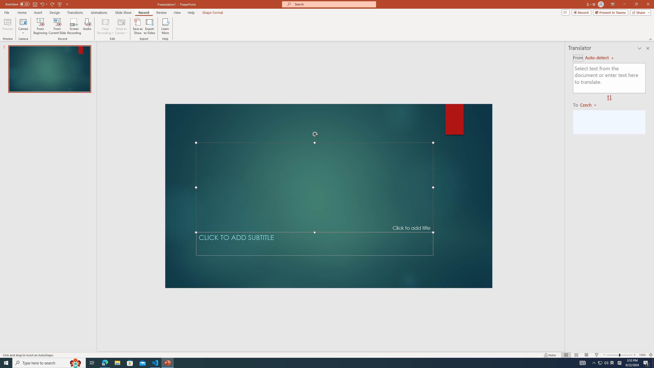 The image size is (654, 368). What do you see at coordinates (75, 13) in the screenshot?
I see `Transitions` at bounding box center [75, 13].